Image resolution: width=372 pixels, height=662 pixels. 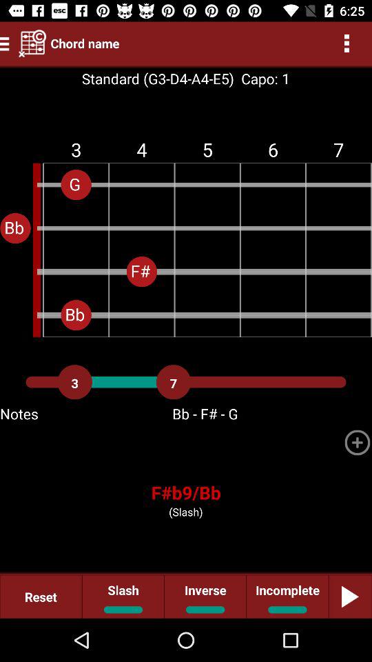 I want to click on press inverse item, so click(x=205, y=596).